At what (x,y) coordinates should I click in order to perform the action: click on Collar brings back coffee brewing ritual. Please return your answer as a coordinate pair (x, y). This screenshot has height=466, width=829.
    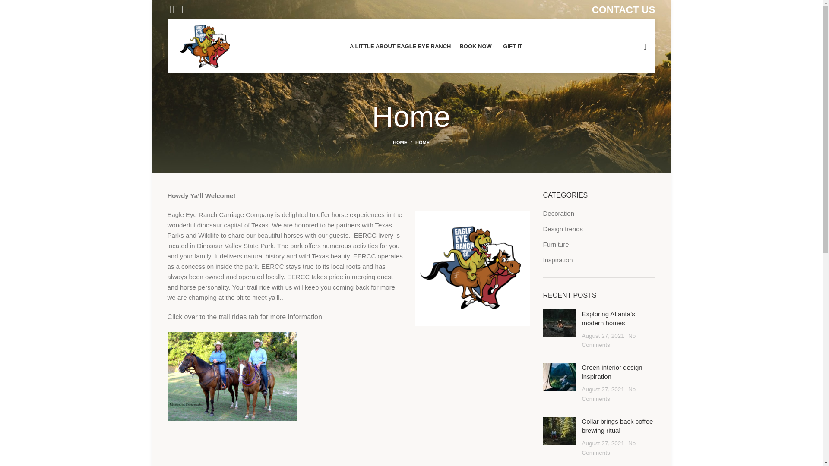
    Looking at the image, I should click on (617, 425).